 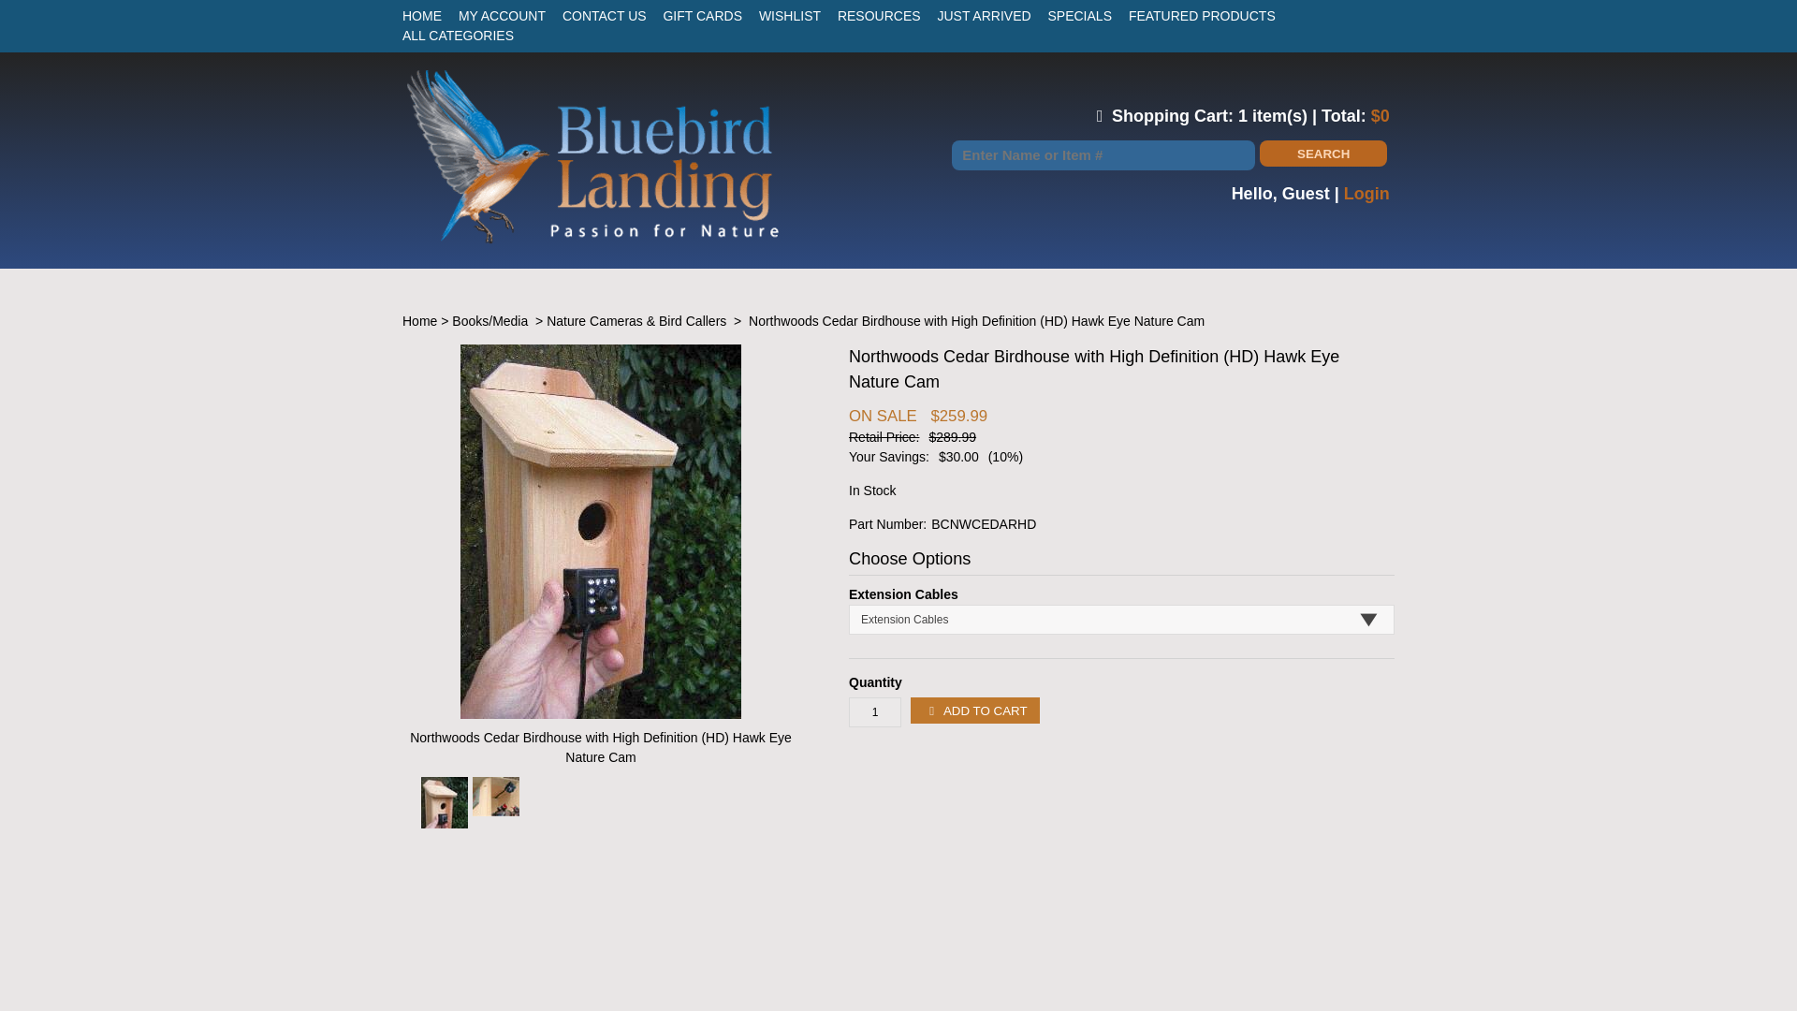 I want to click on home, so click(x=592, y=240).